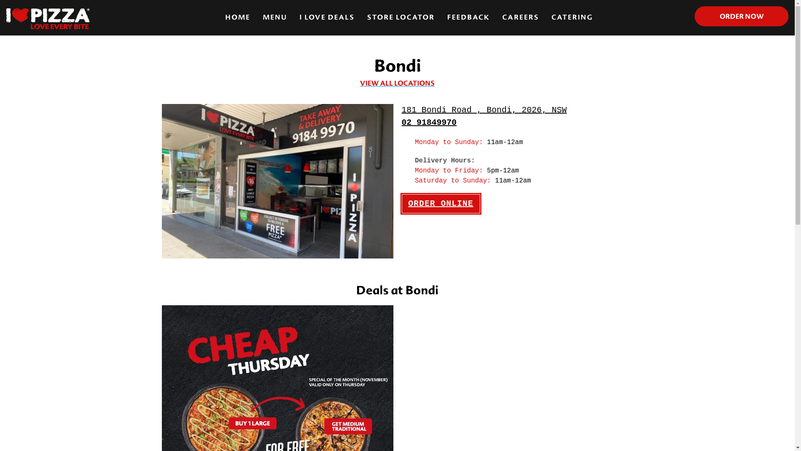 This screenshot has height=451, width=801. What do you see at coordinates (327, 18) in the screenshot?
I see `I LOVE DEALS` at bounding box center [327, 18].